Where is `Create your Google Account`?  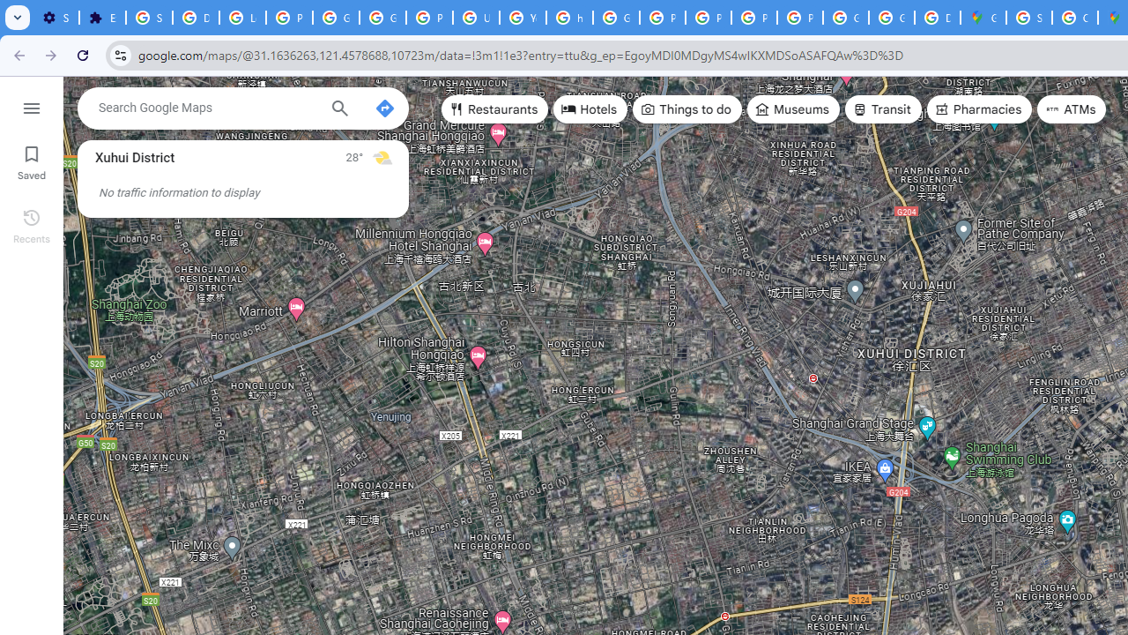 Create your Google Account is located at coordinates (1075, 18).